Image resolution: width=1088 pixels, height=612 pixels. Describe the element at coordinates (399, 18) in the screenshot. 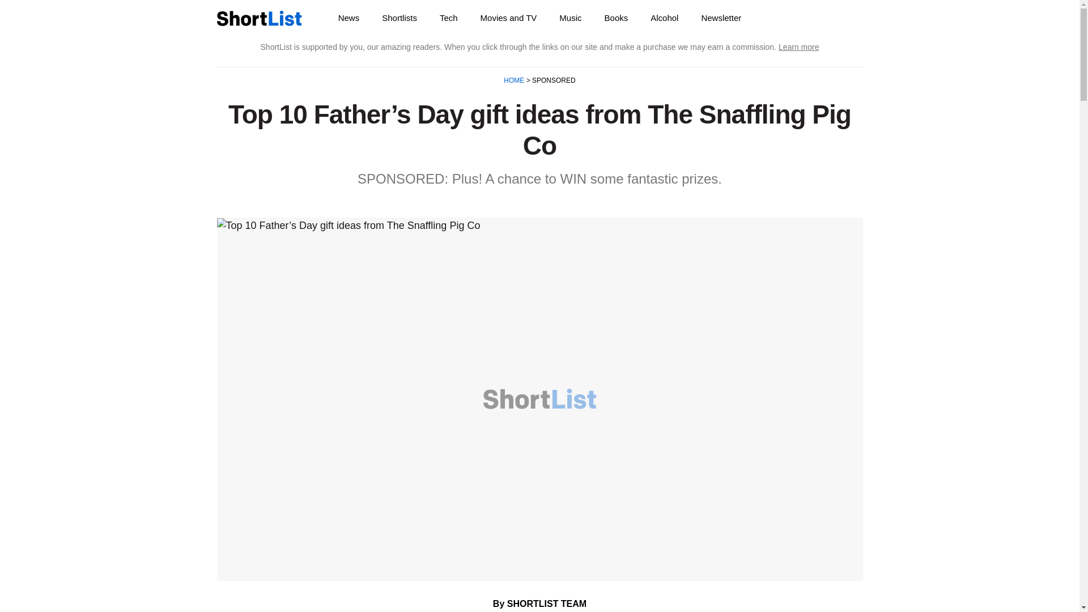

I see `Shortlists` at that location.